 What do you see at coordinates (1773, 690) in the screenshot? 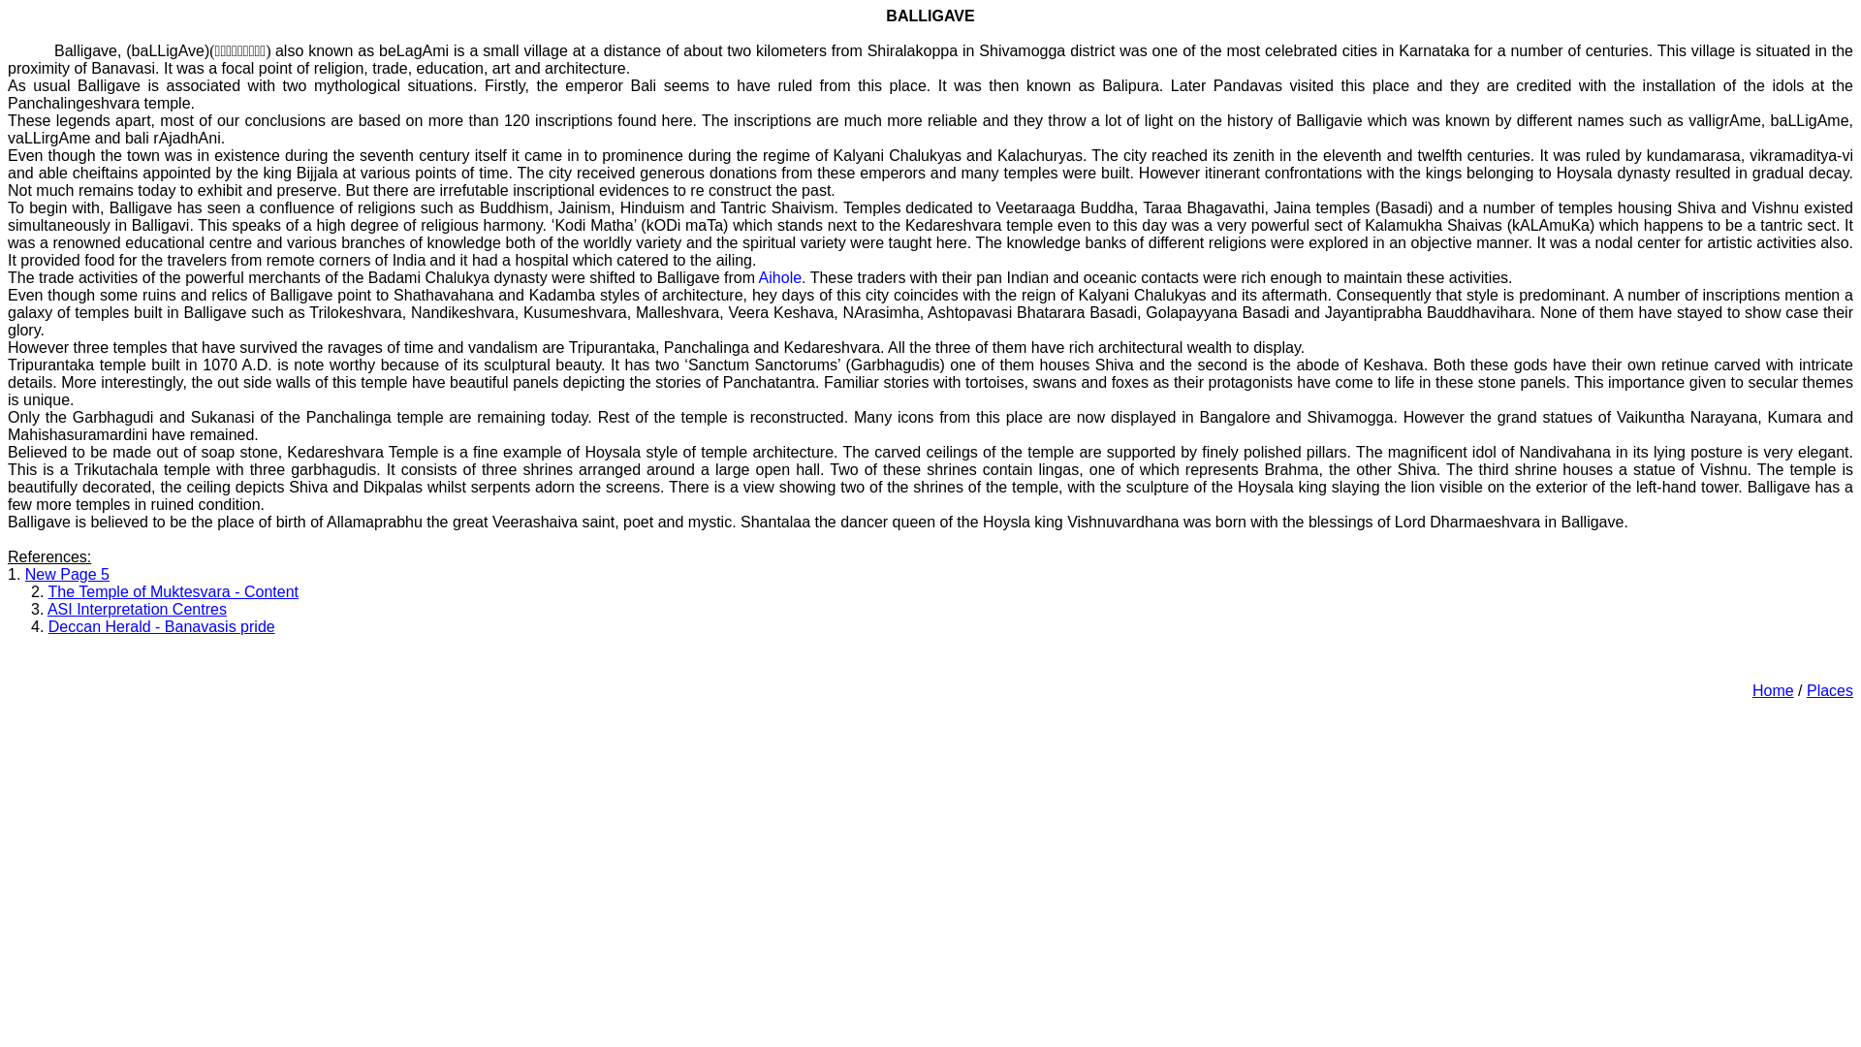
I see `Home` at bounding box center [1773, 690].